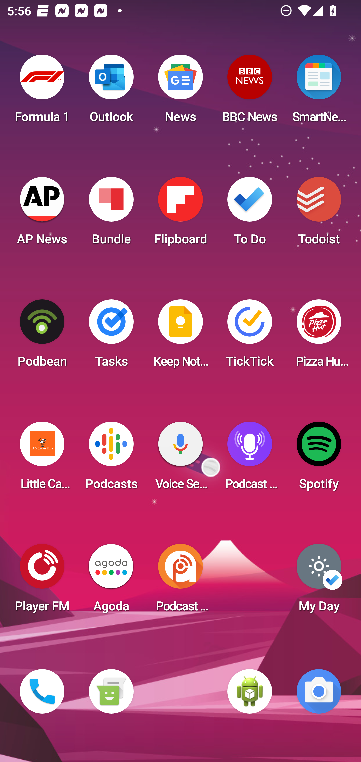  What do you see at coordinates (42, 336) in the screenshot?
I see `Podbean` at bounding box center [42, 336].